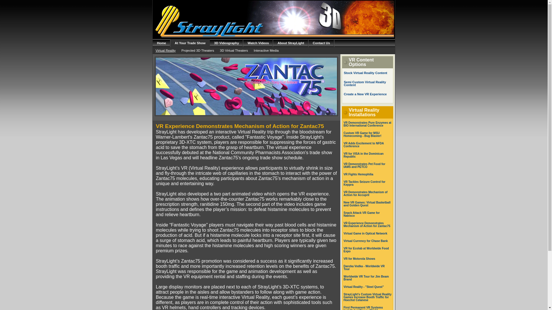 This screenshot has width=552, height=310. Describe the element at coordinates (363, 287) in the screenshot. I see `Virtual Reality - "Steel Quest"` at that location.